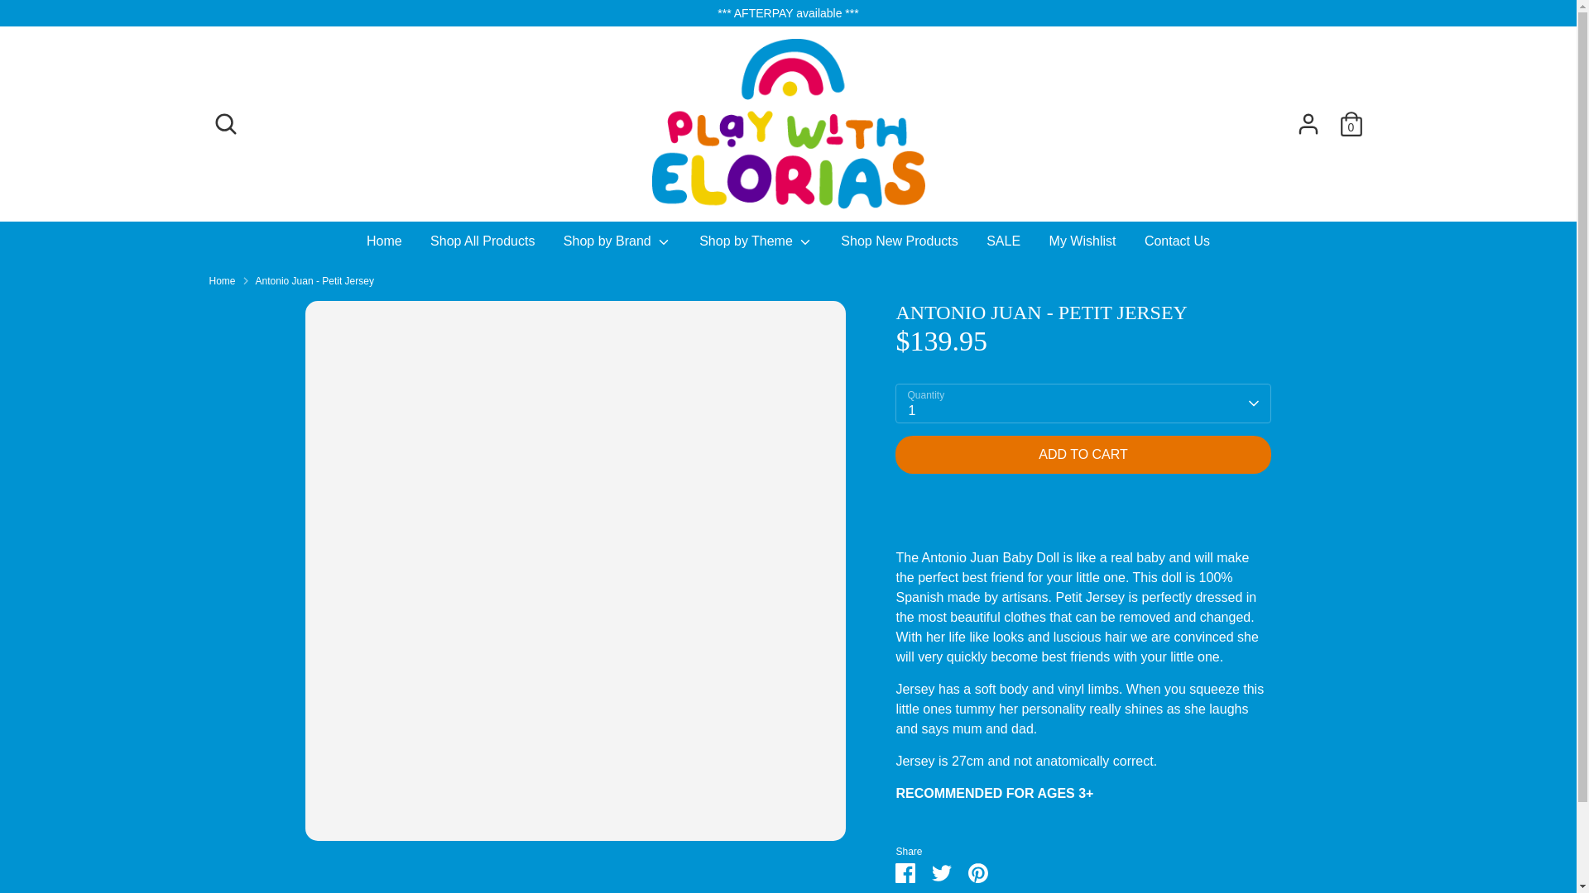  What do you see at coordinates (1317, 841) in the screenshot?
I see `Union Pay` at bounding box center [1317, 841].